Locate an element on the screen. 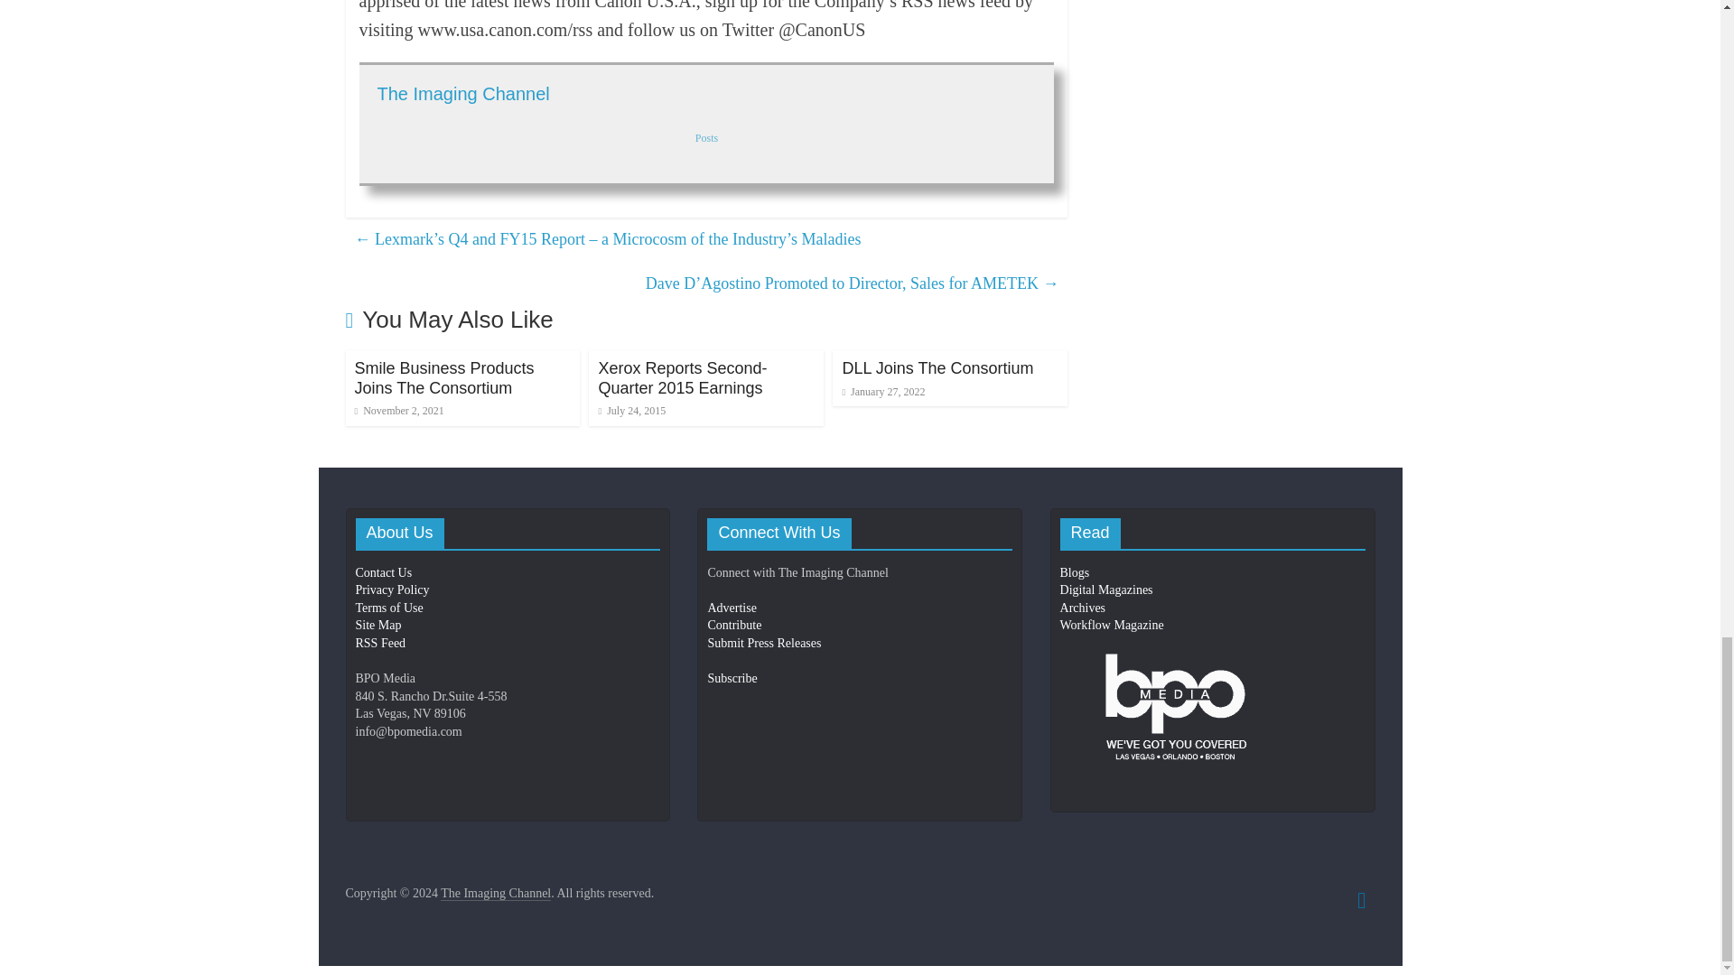 This screenshot has width=1734, height=975. Xerox Reports Second-Quarter 2015 Earnings is located at coordinates (682, 377).